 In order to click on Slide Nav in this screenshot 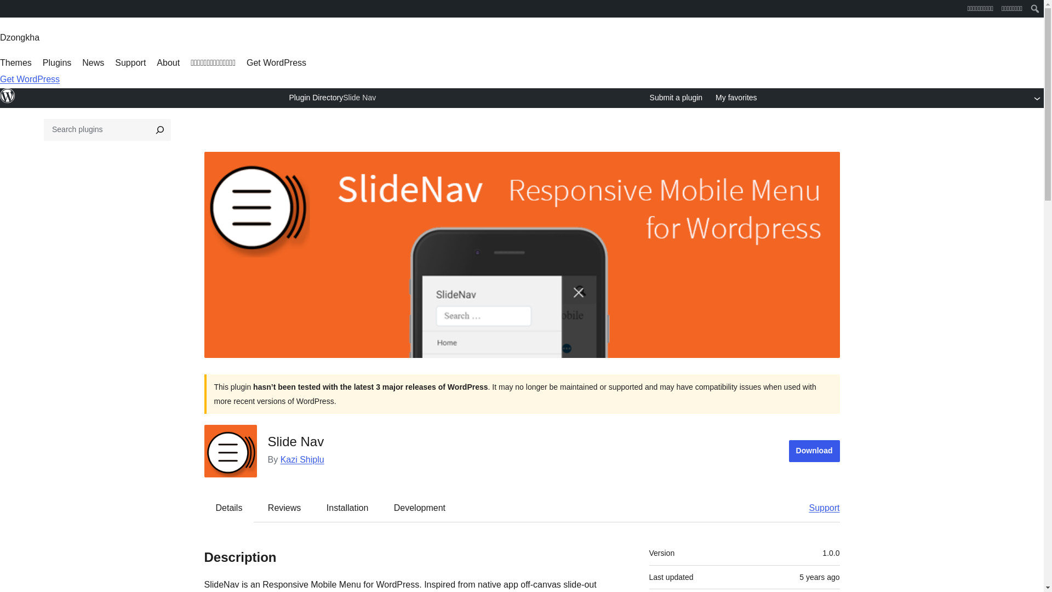, I will do `click(359, 98)`.